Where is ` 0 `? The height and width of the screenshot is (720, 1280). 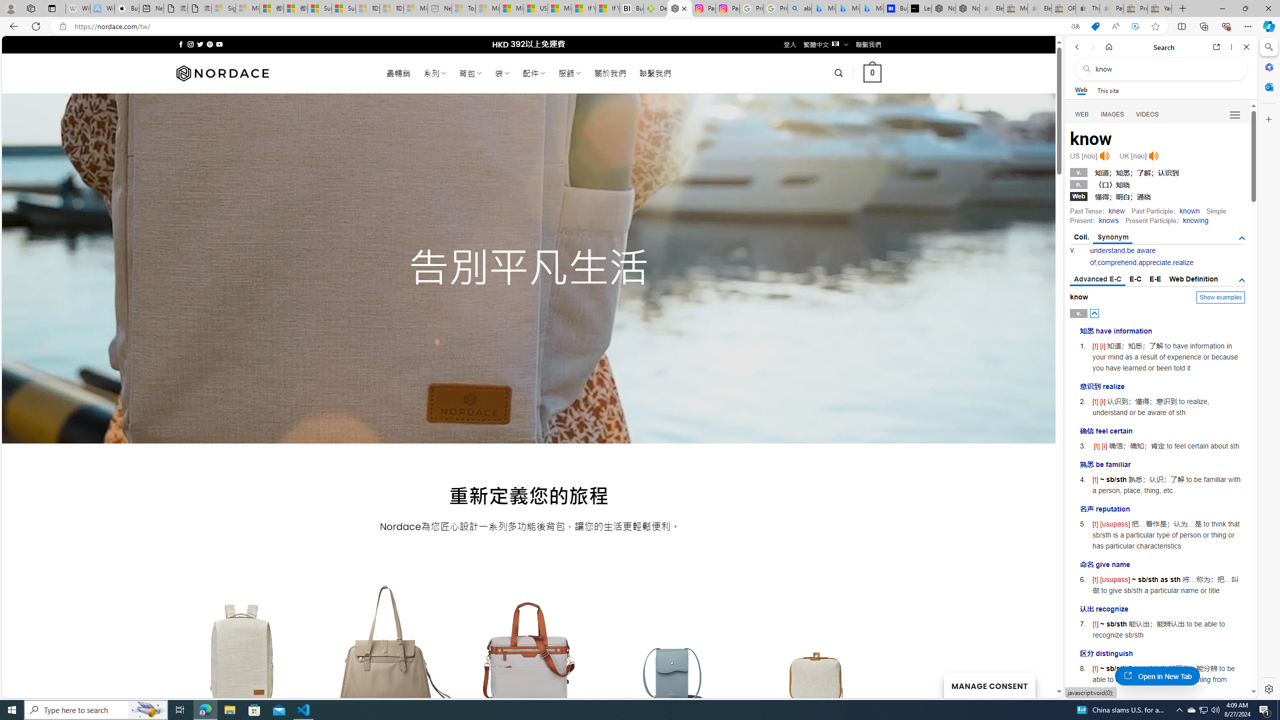  0  is located at coordinates (873, 73).